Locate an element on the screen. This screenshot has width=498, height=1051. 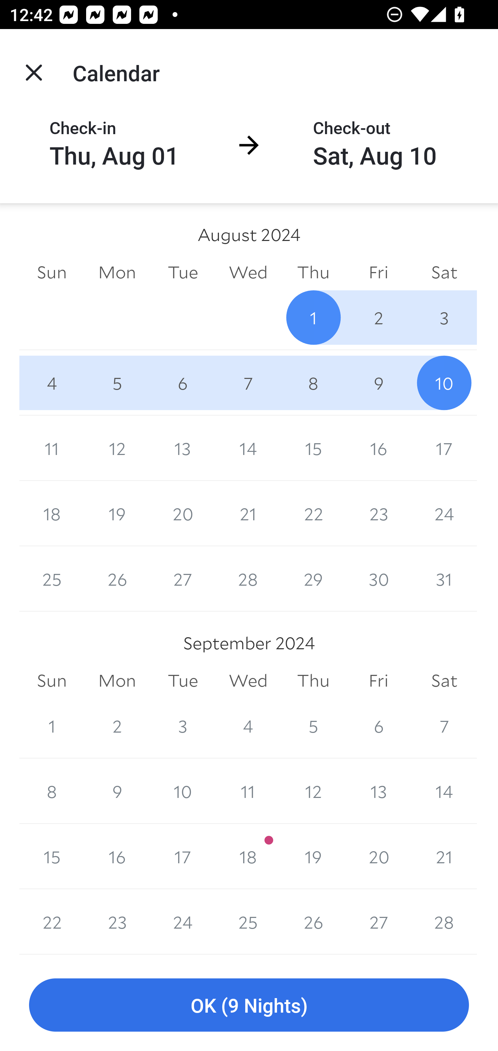
Wed is located at coordinates (248, 272).